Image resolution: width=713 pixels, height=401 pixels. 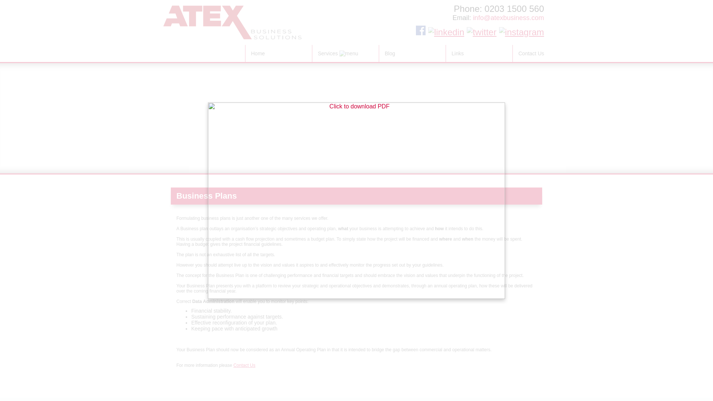 What do you see at coordinates (279, 53) in the screenshot?
I see `Home` at bounding box center [279, 53].